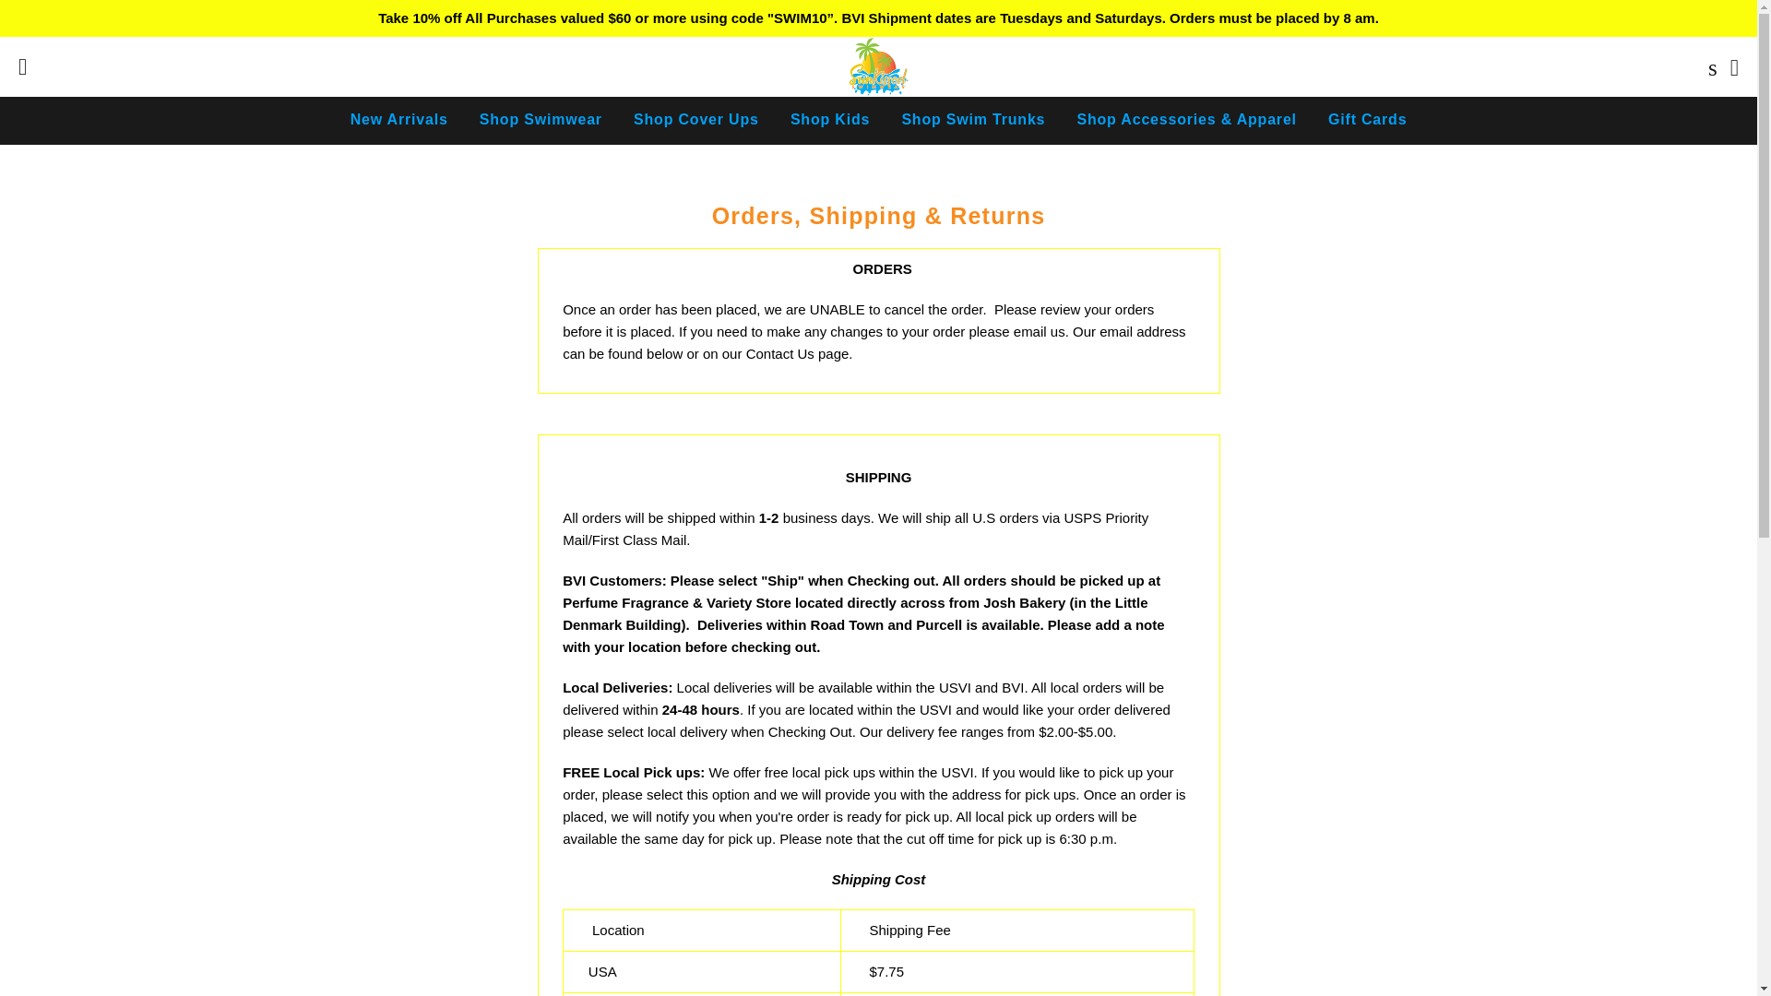  What do you see at coordinates (541, 120) in the screenshot?
I see `Shop Swimwear` at bounding box center [541, 120].